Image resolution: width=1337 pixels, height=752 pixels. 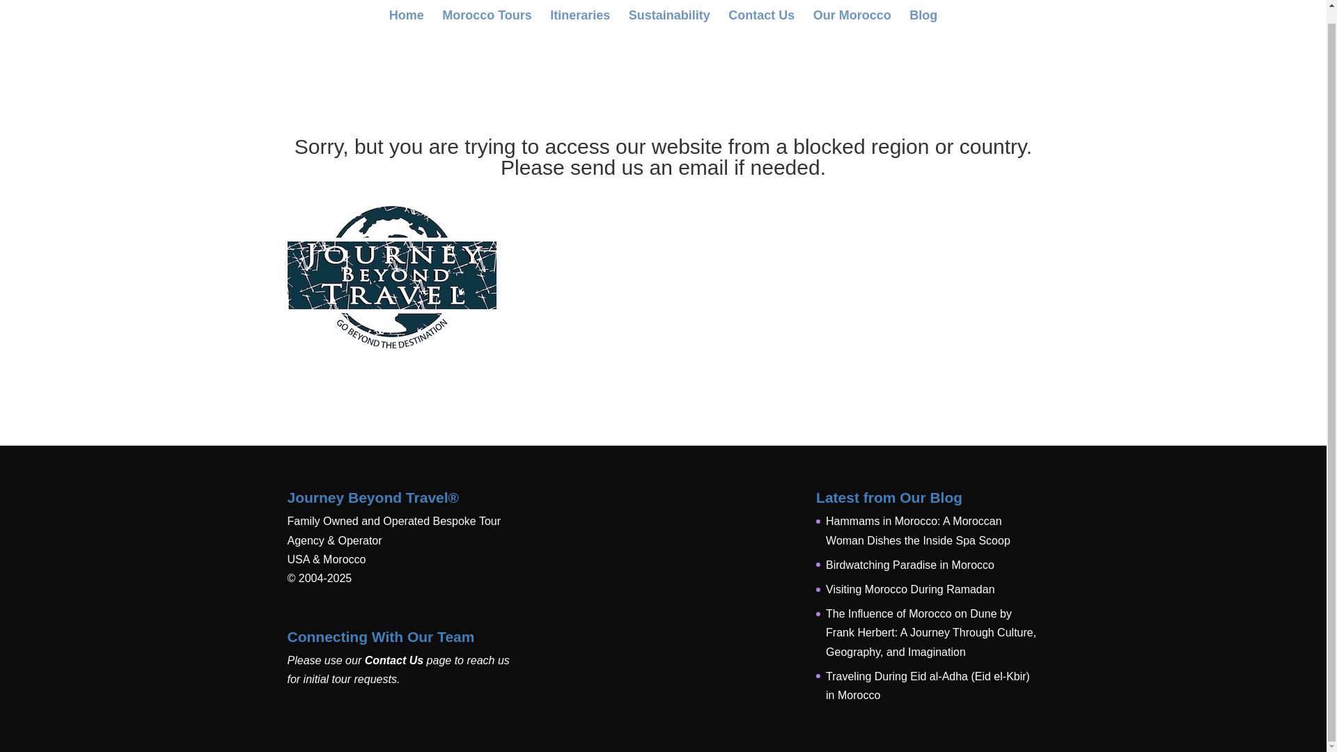 I want to click on Morocco Tours, so click(x=487, y=8).